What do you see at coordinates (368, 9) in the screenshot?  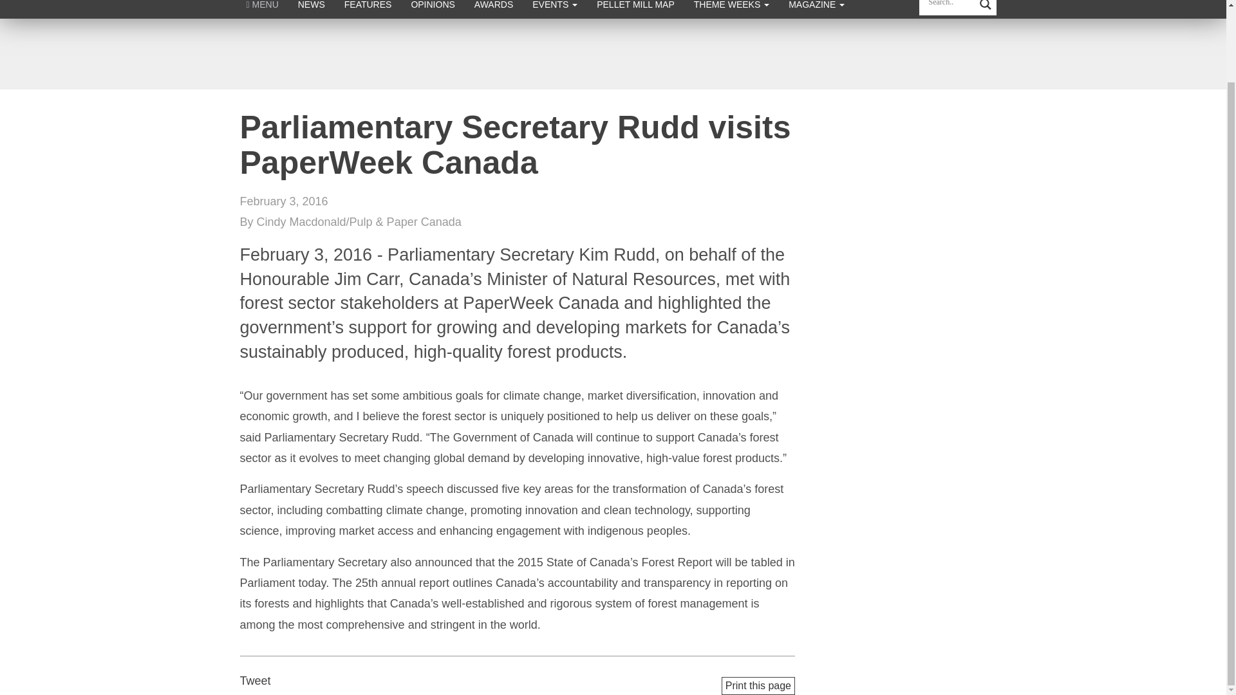 I see `FEATURES` at bounding box center [368, 9].